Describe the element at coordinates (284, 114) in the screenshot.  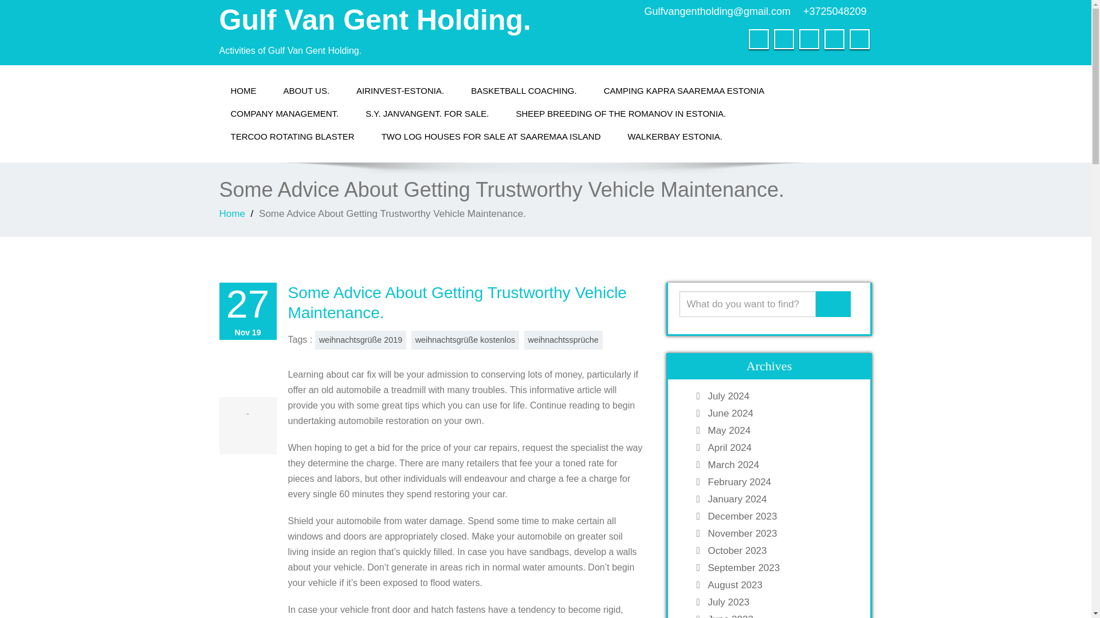
I see `COMPANY MANAGEMENT.` at that location.